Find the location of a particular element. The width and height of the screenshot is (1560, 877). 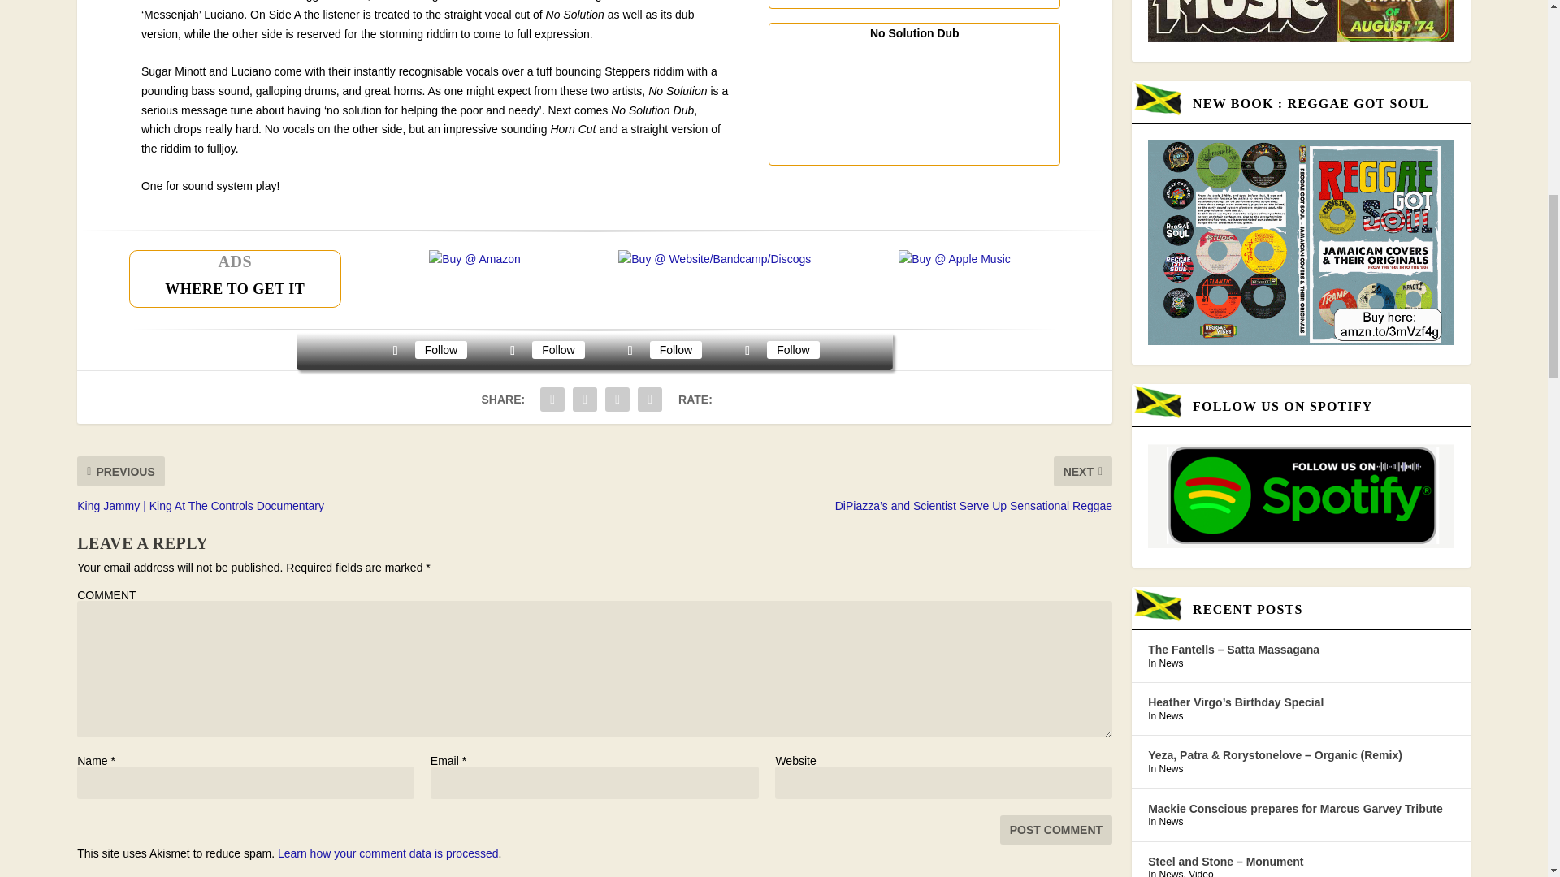

YouTube video player is located at coordinates (913, 102).